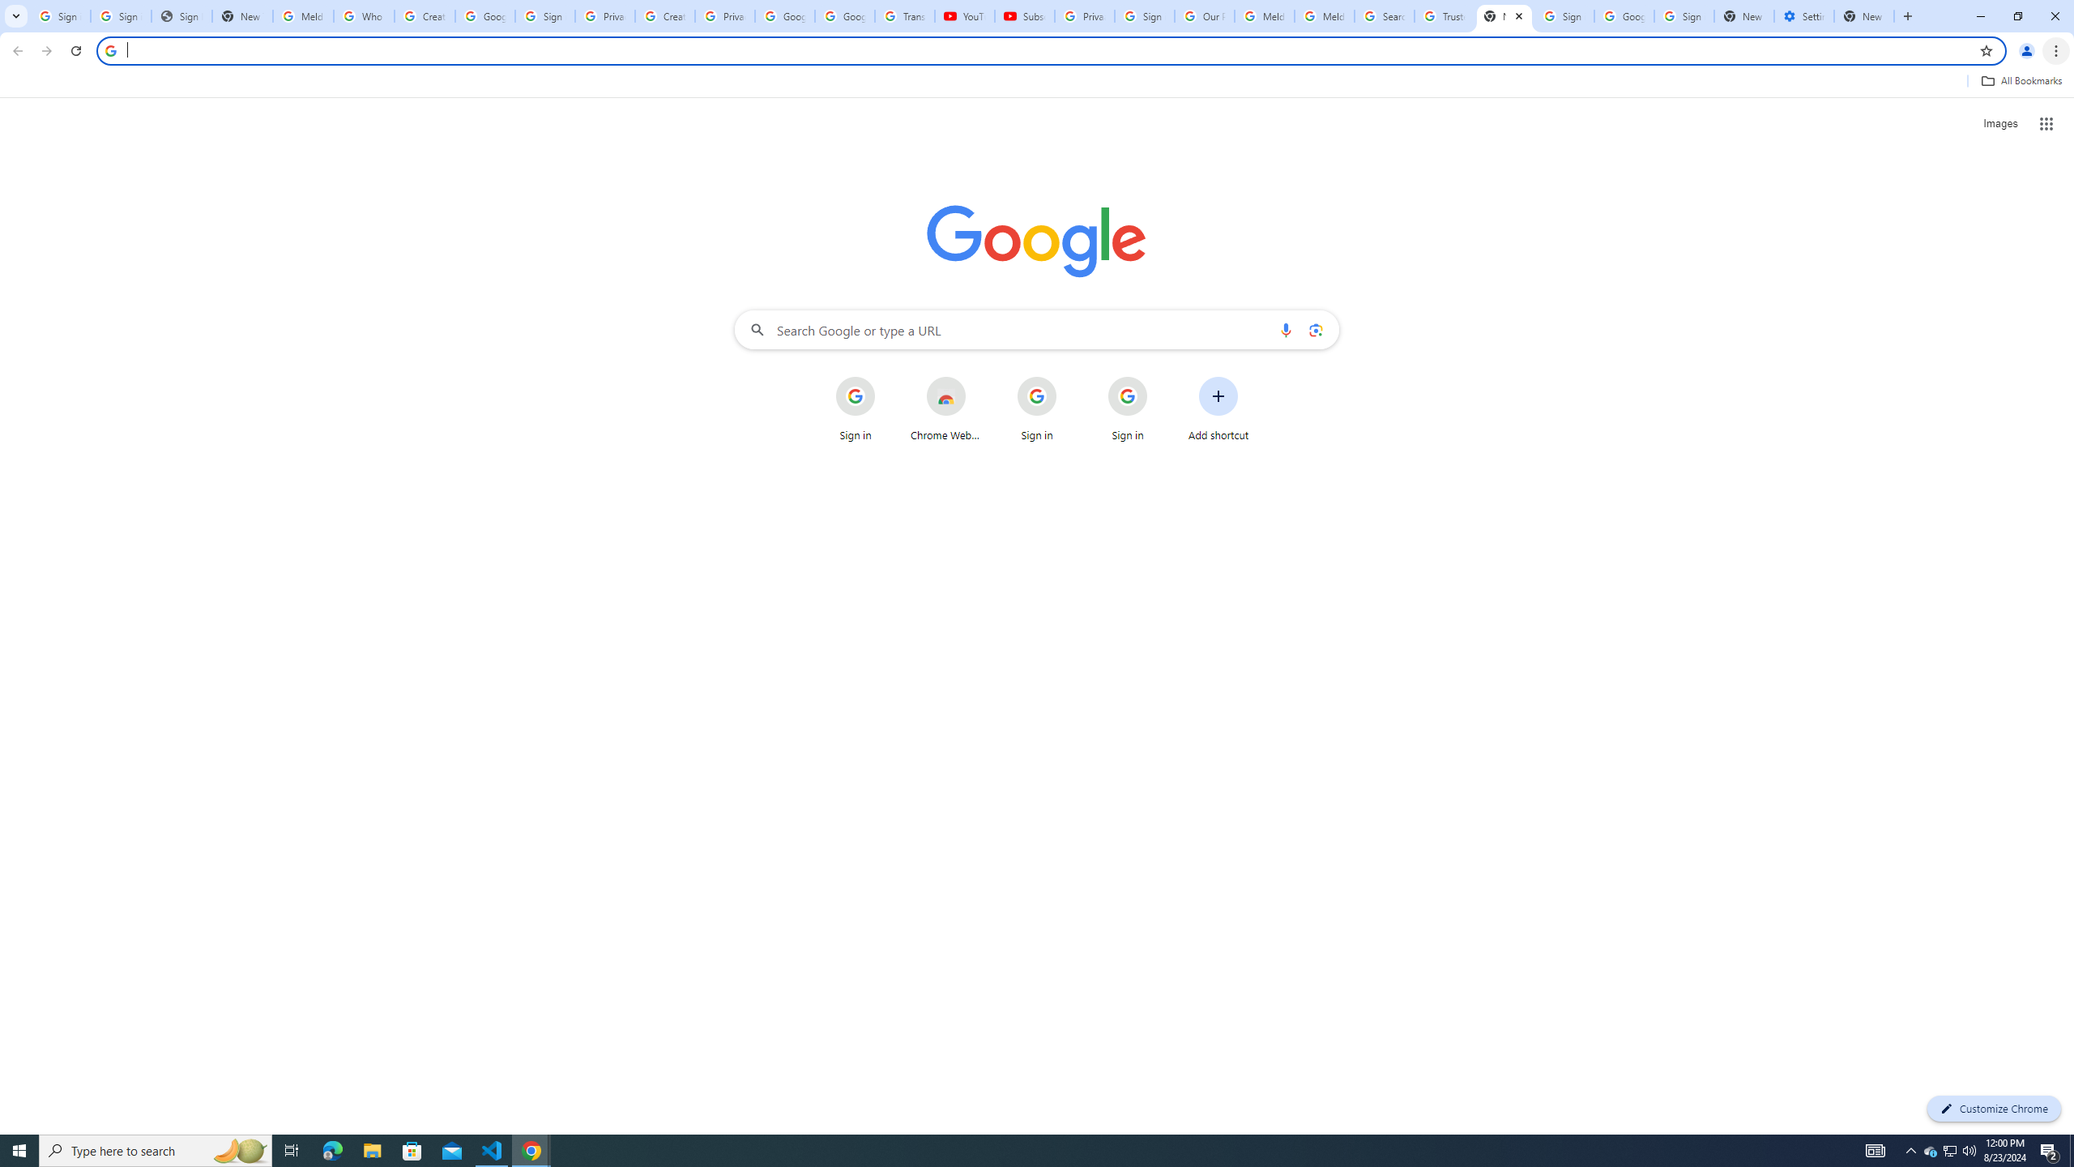 Image resolution: width=2074 pixels, height=1167 pixels. What do you see at coordinates (545, 16) in the screenshot?
I see `Sign in - Google Accounts` at bounding box center [545, 16].